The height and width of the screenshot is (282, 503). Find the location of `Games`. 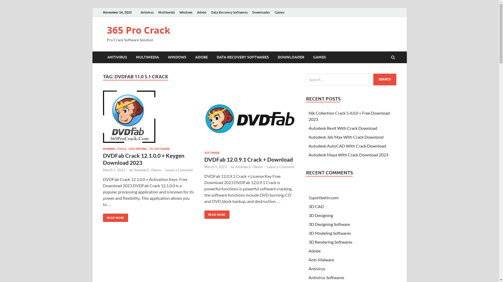

Games is located at coordinates (280, 13).